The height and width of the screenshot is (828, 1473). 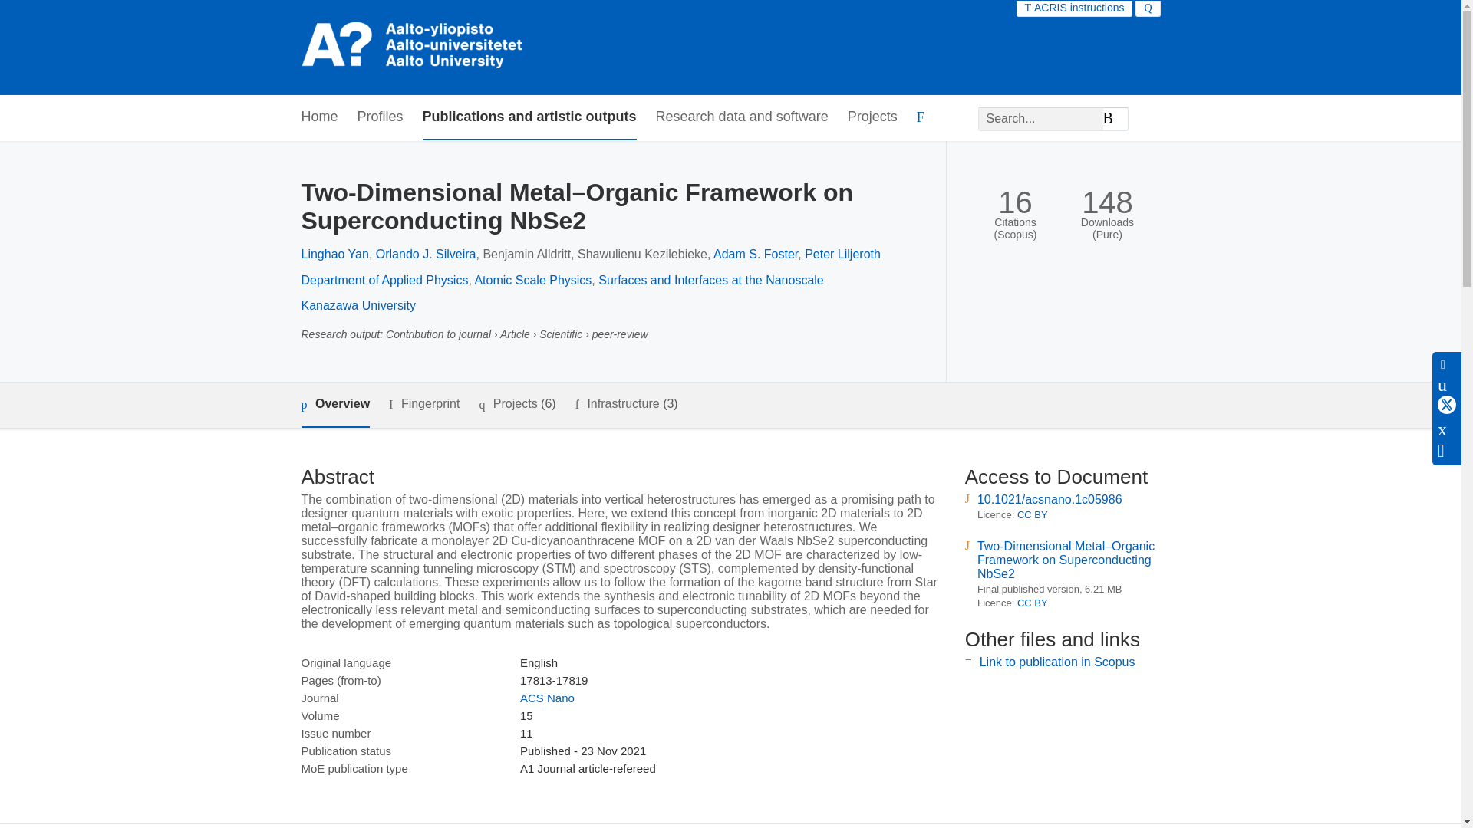 What do you see at coordinates (741, 117) in the screenshot?
I see `Research data and software` at bounding box center [741, 117].